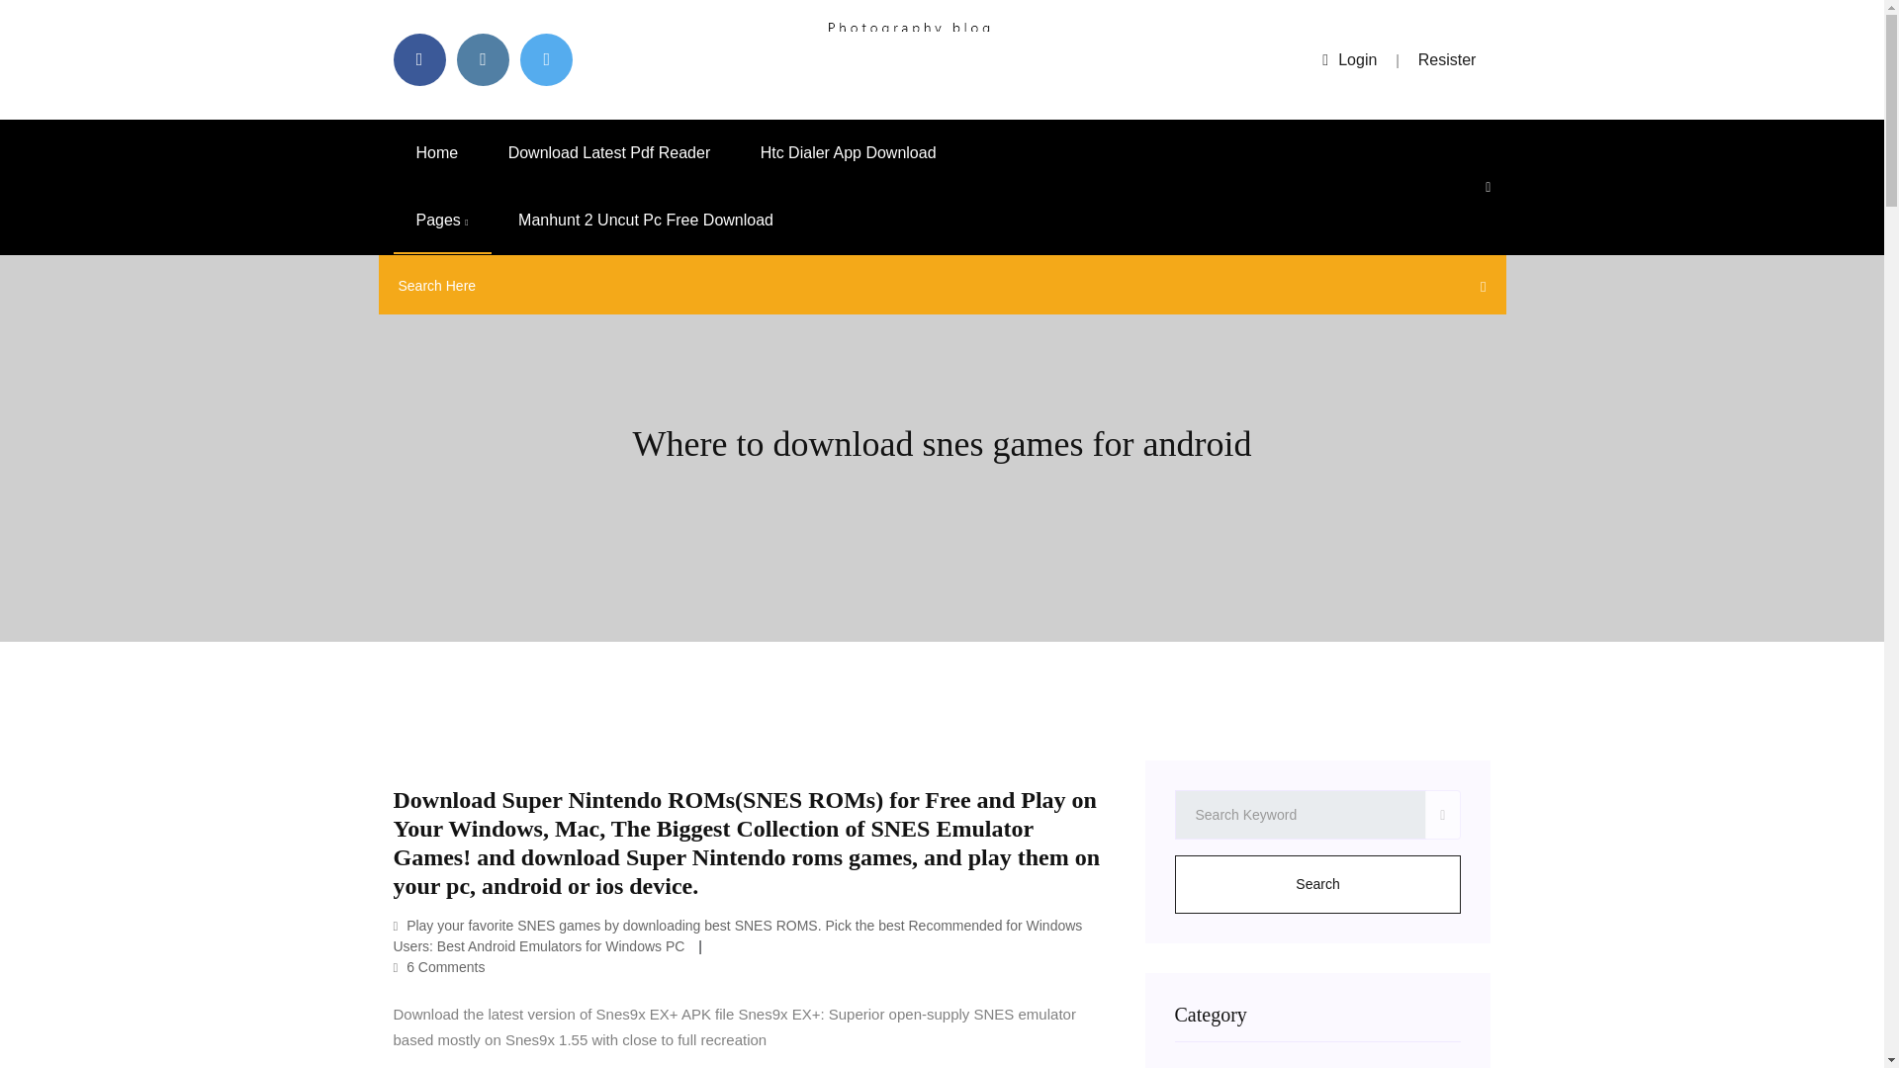  I want to click on Resister, so click(1448, 59).